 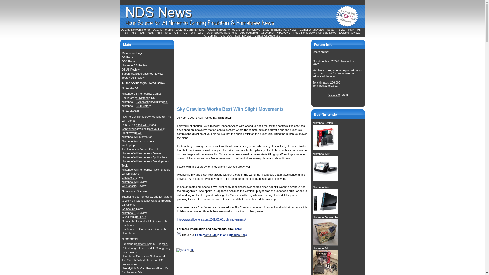 I want to click on NDS, so click(x=150, y=33).